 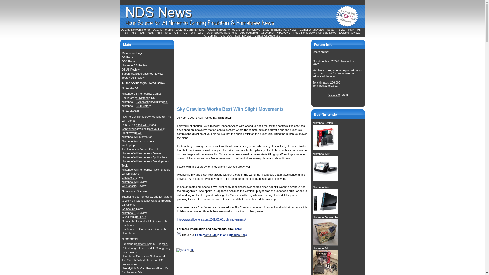 I want to click on NDS, so click(x=150, y=33).